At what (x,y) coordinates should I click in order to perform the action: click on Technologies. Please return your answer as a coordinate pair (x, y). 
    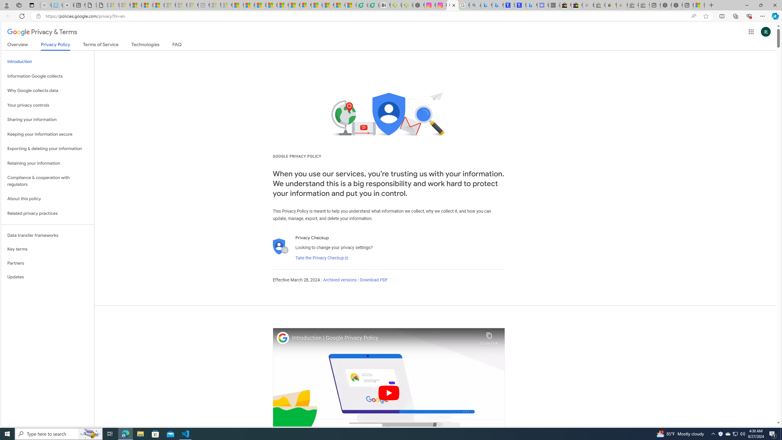
    Looking at the image, I should click on (145, 46).